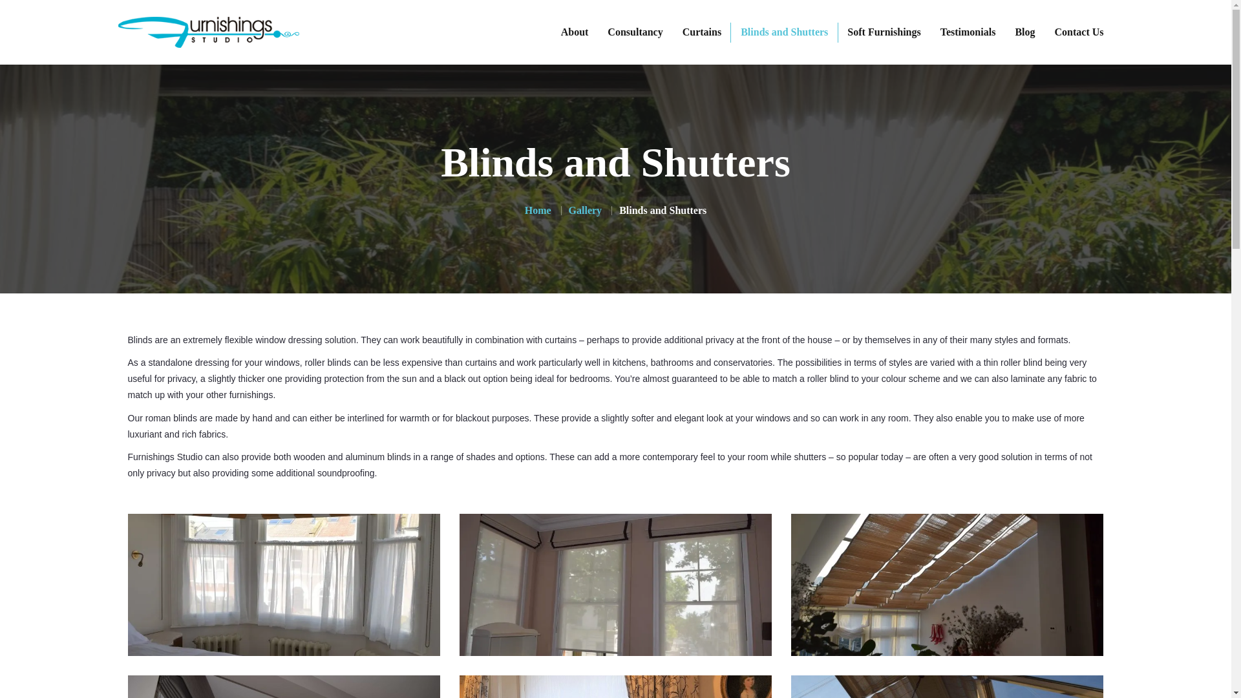 The image size is (1241, 698). What do you see at coordinates (585, 210) in the screenshot?
I see `Go to Gallery.` at bounding box center [585, 210].